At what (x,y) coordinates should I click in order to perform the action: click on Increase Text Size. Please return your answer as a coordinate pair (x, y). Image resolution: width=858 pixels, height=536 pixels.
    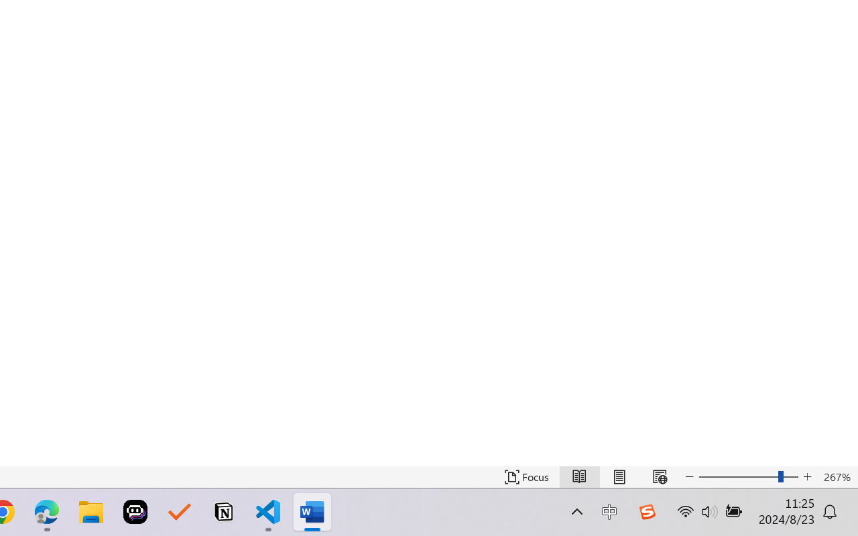
    Looking at the image, I should click on (807, 477).